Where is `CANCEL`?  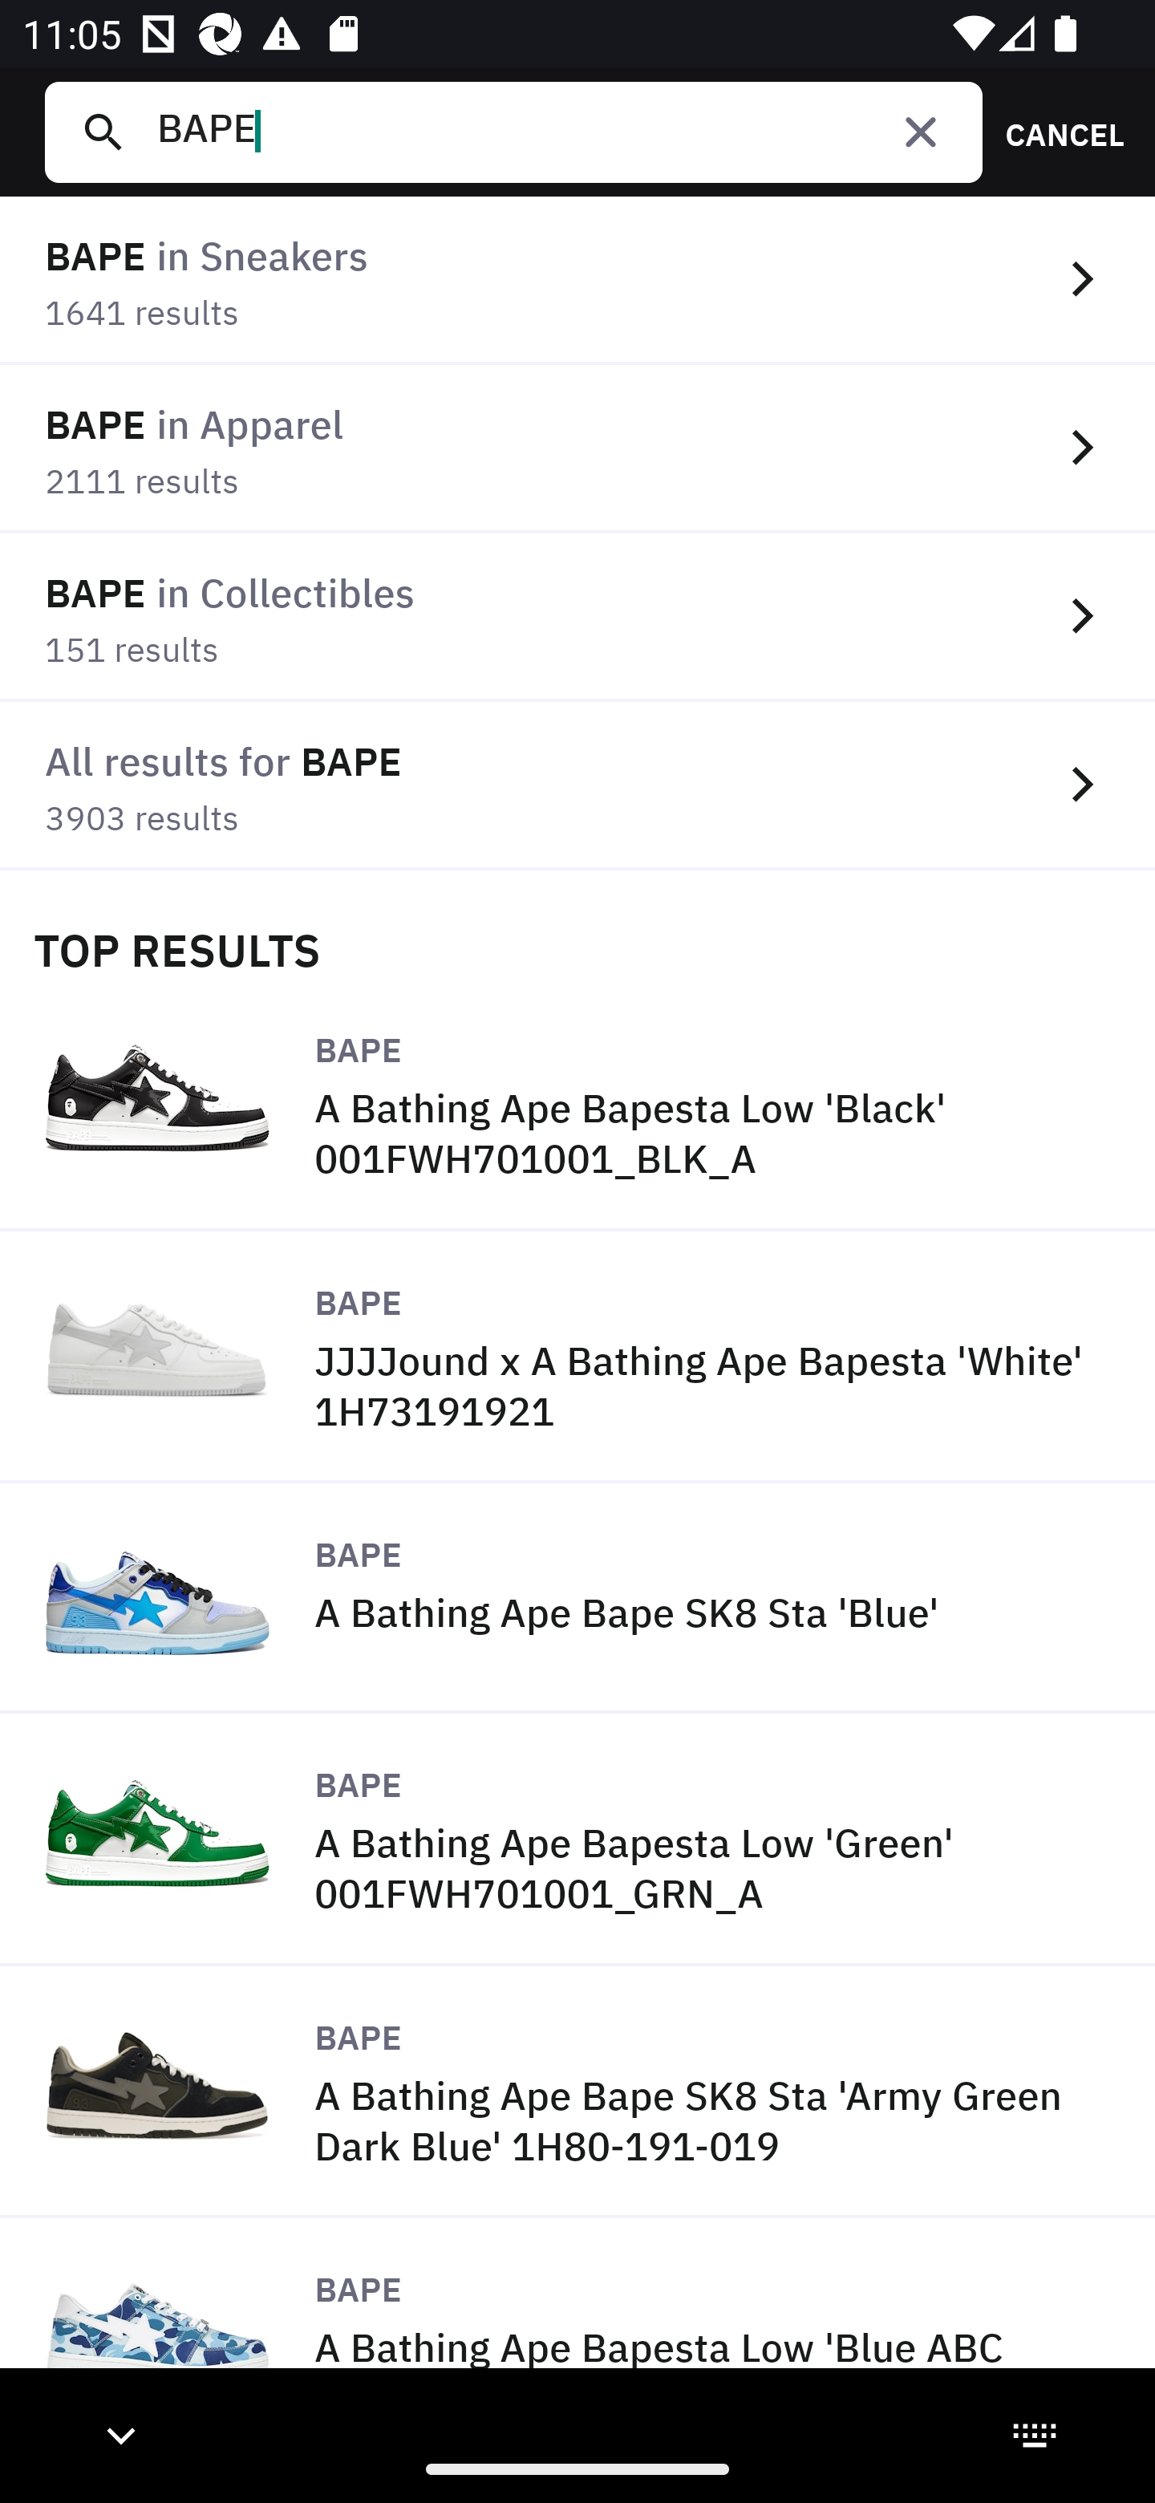
CANCEL is located at coordinates (1054, 132).